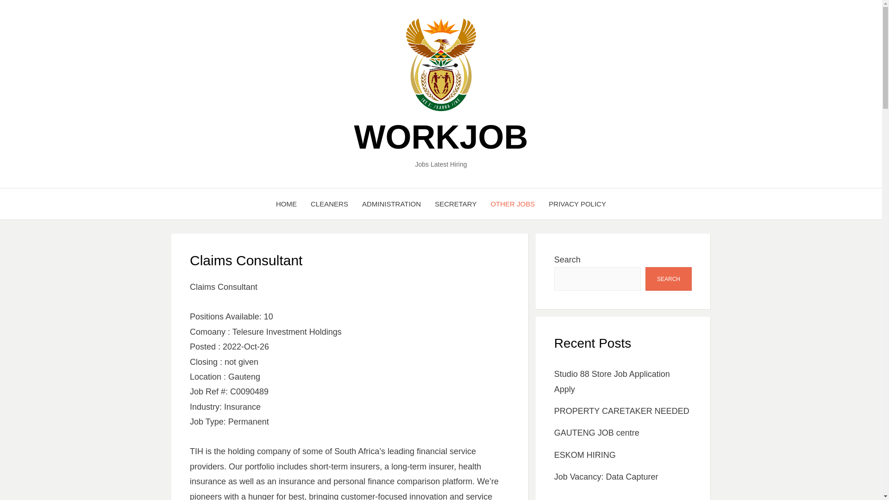 Image resolution: width=889 pixels, height=500 pixels. I want to click on Workjob, so click(441, 137).